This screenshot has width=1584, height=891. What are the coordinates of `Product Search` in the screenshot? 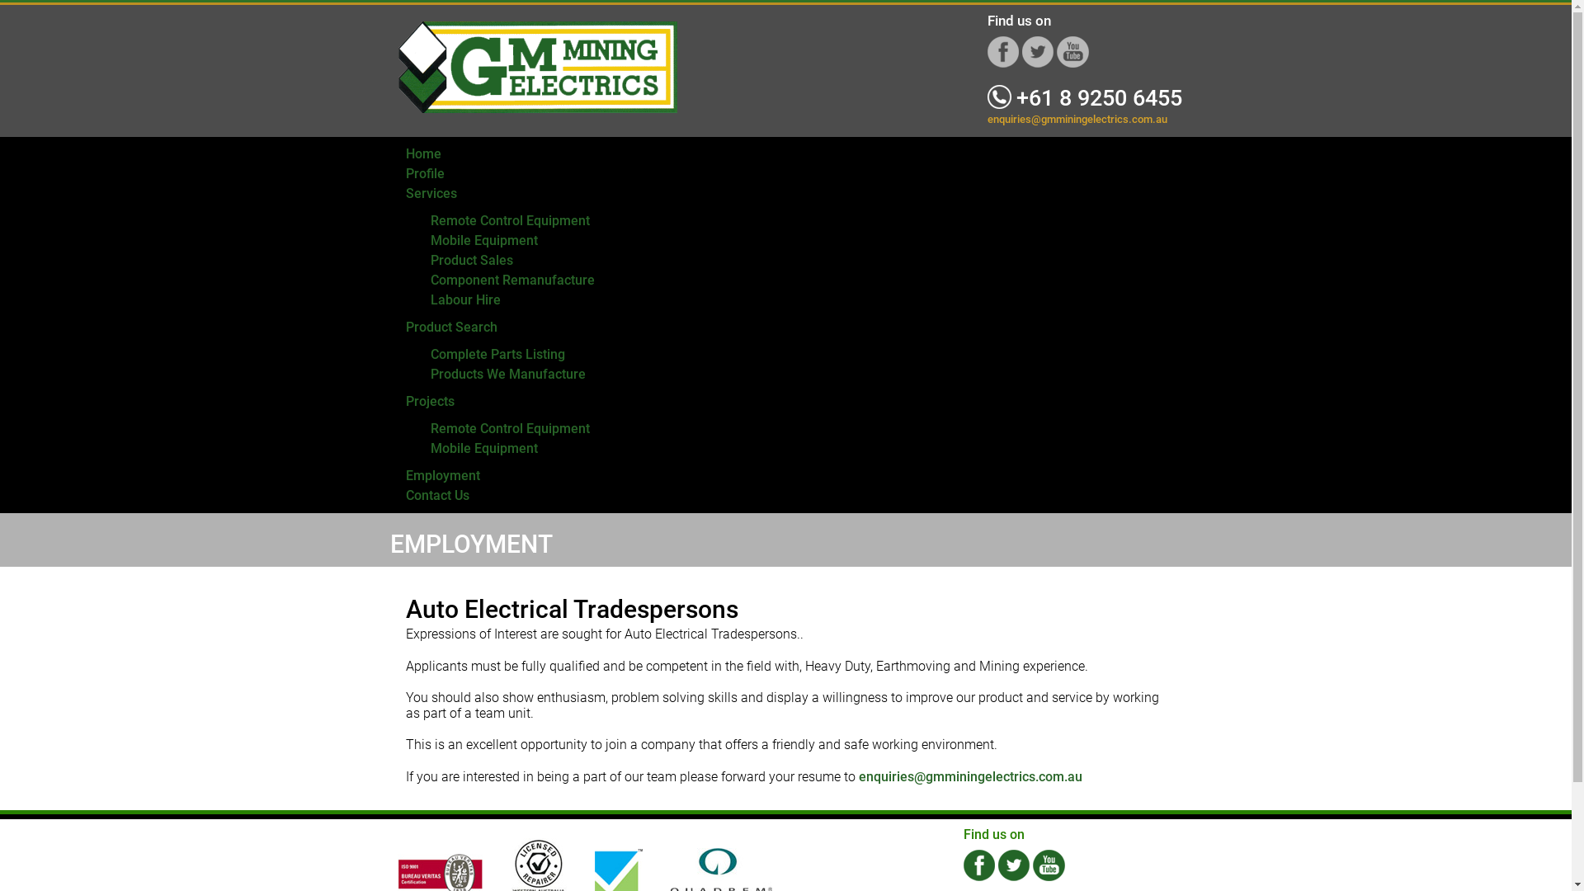 It's located at (451, 327).